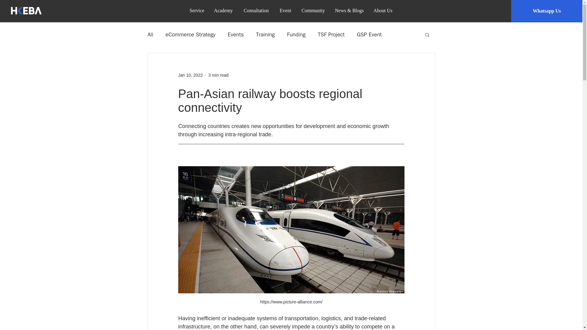 Image resolution: width=587 pixels, height=330 pixels. What do you see at coordinates (218, 75) in the screenshot?
I see `3 min read` at bounding box center [218, 75].